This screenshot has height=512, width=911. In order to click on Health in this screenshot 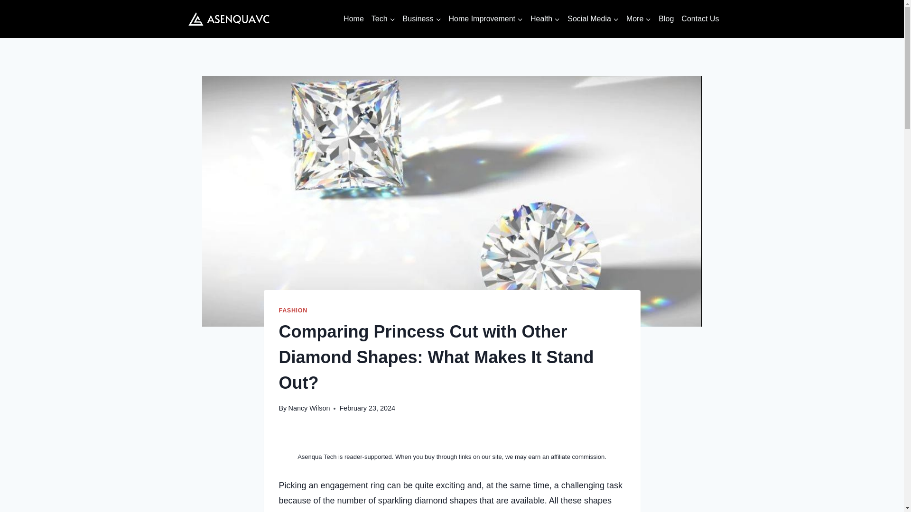, I will do `click(545, 19)`.